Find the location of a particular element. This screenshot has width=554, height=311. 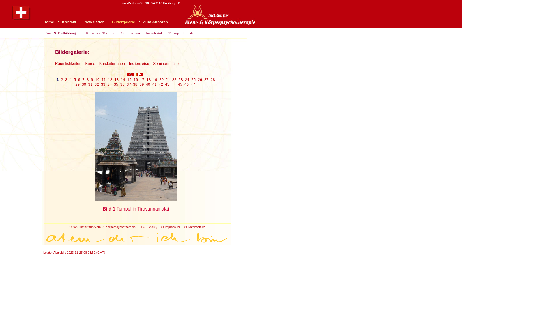

35 is located at coordinates (116, 84).